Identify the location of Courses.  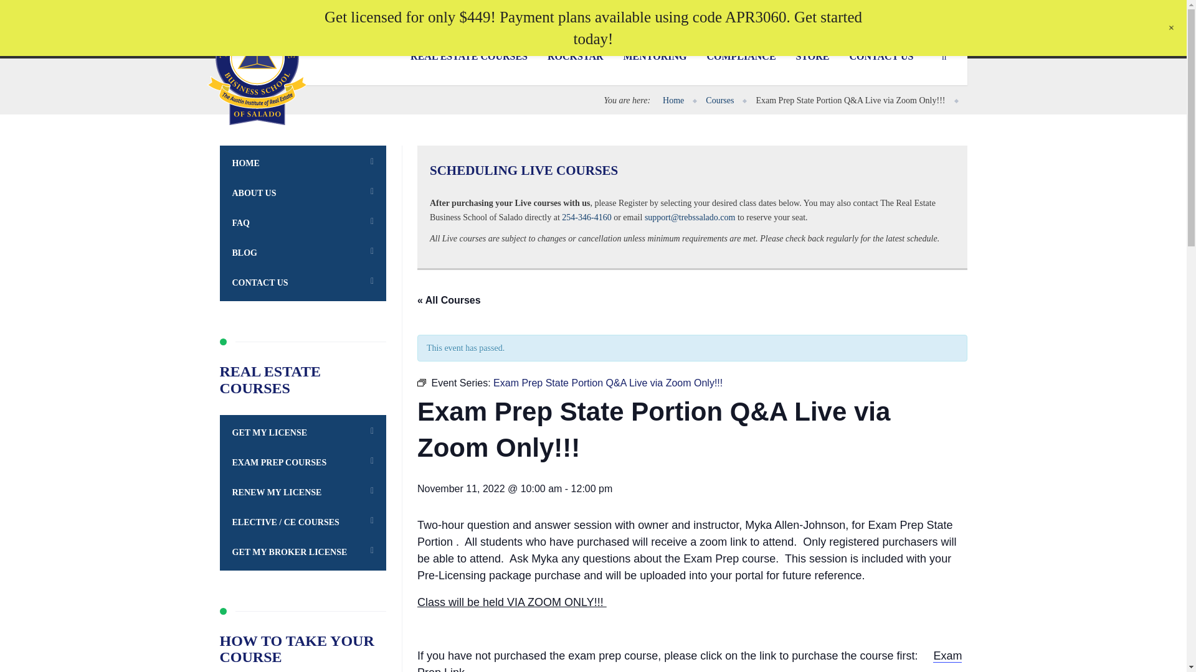
(719, 100).